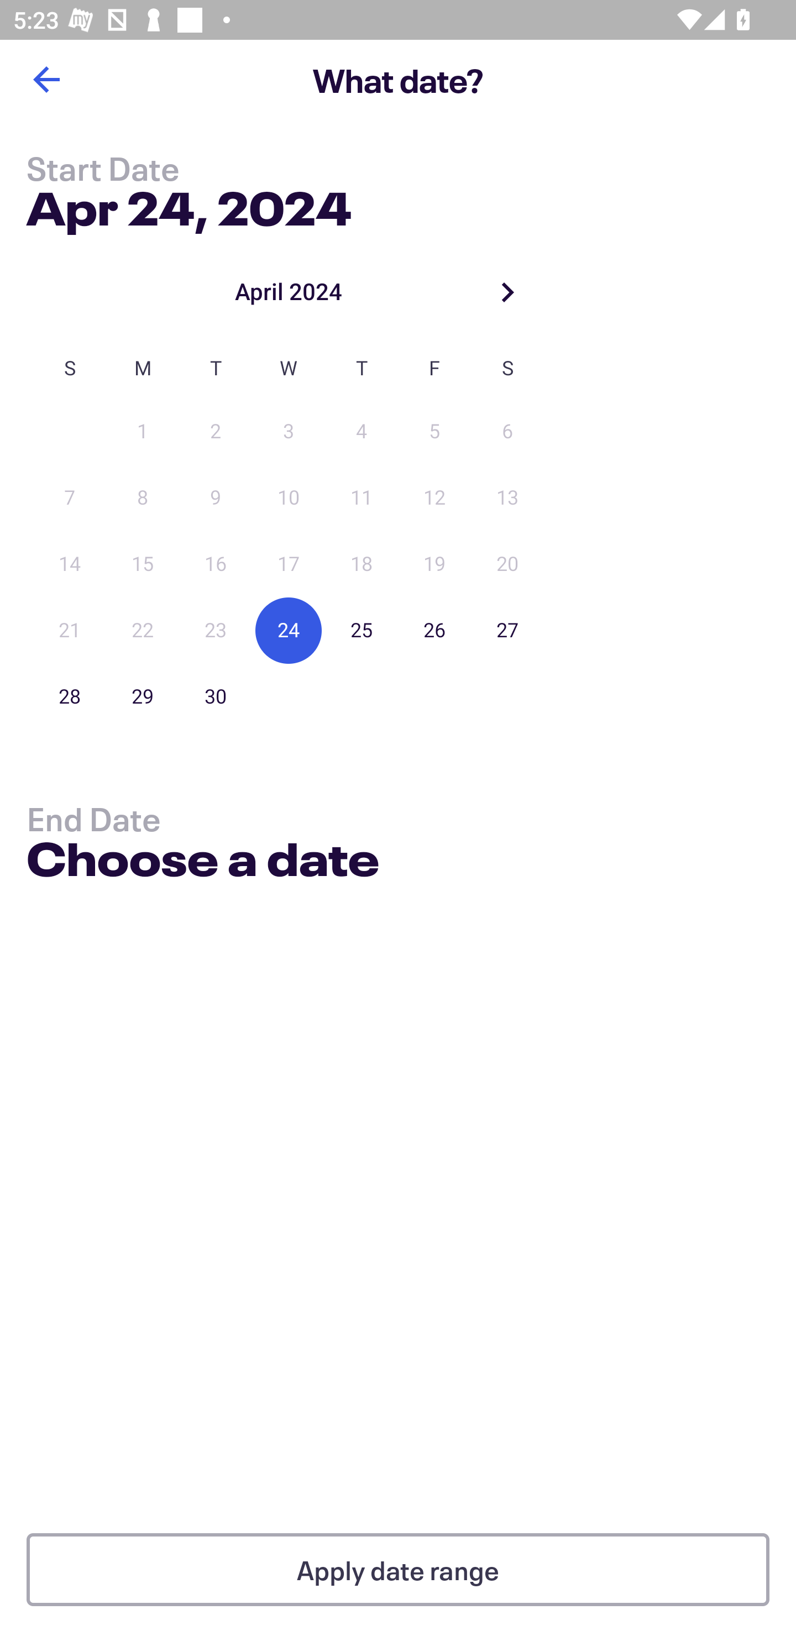  Describe the element at coordinates (289, 630) in the screenshot. I see `24 24 April 2024` at that location.